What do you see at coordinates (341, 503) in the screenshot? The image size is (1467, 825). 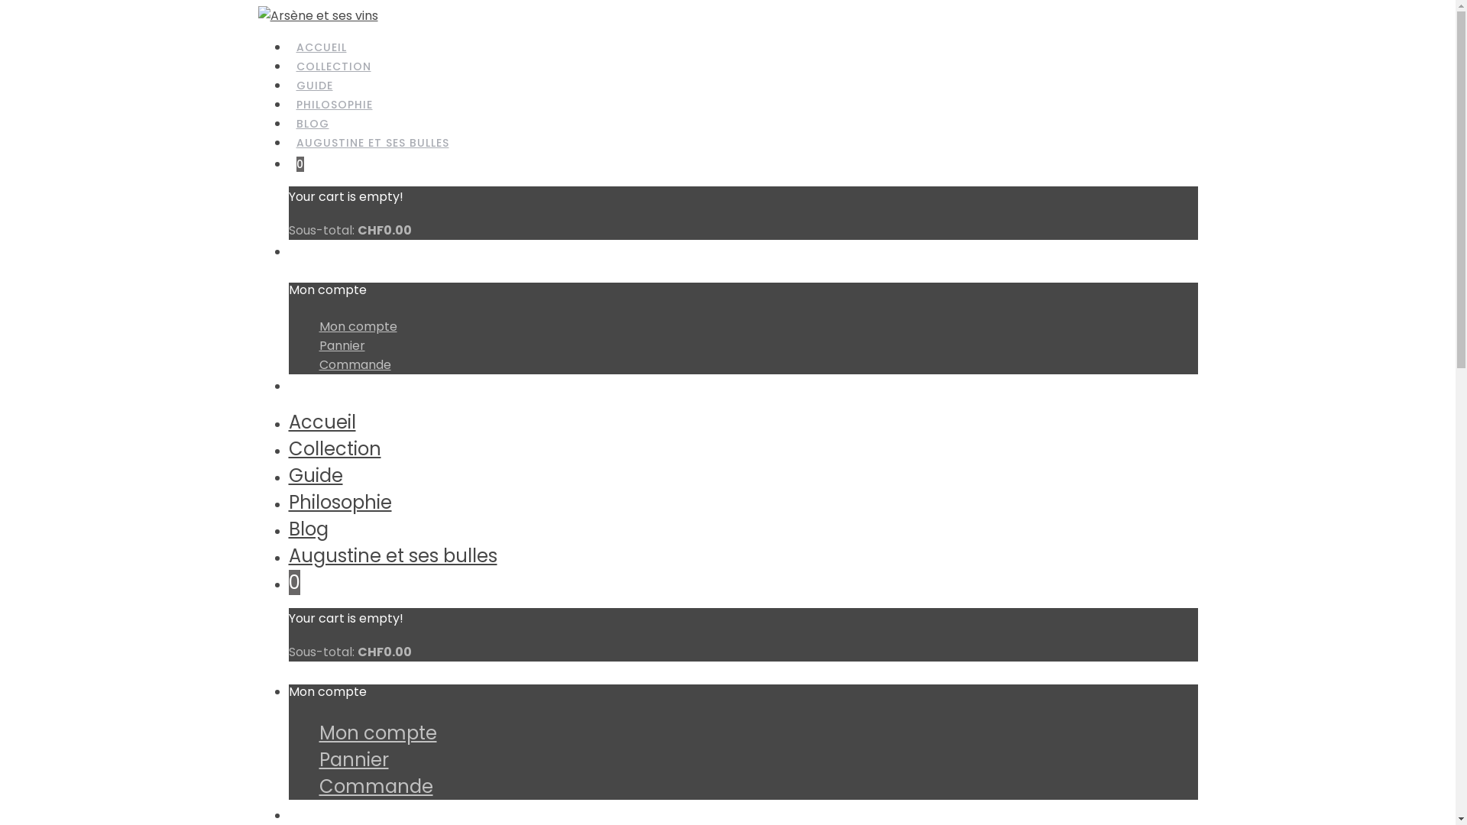 I see `Philosophie` at bounding box center [341, 503].